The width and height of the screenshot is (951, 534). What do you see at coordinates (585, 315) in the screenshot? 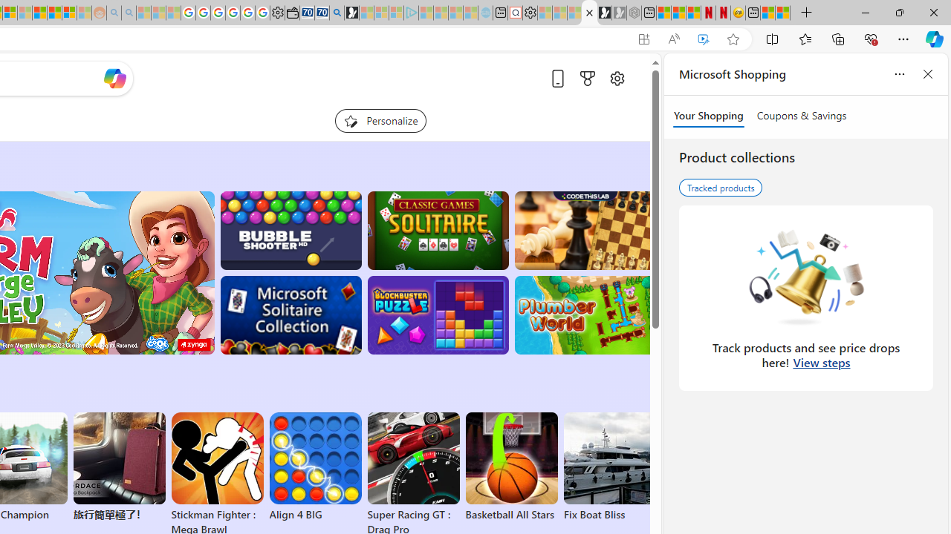
I see `Plumber World` at bounding box center [585, 315].